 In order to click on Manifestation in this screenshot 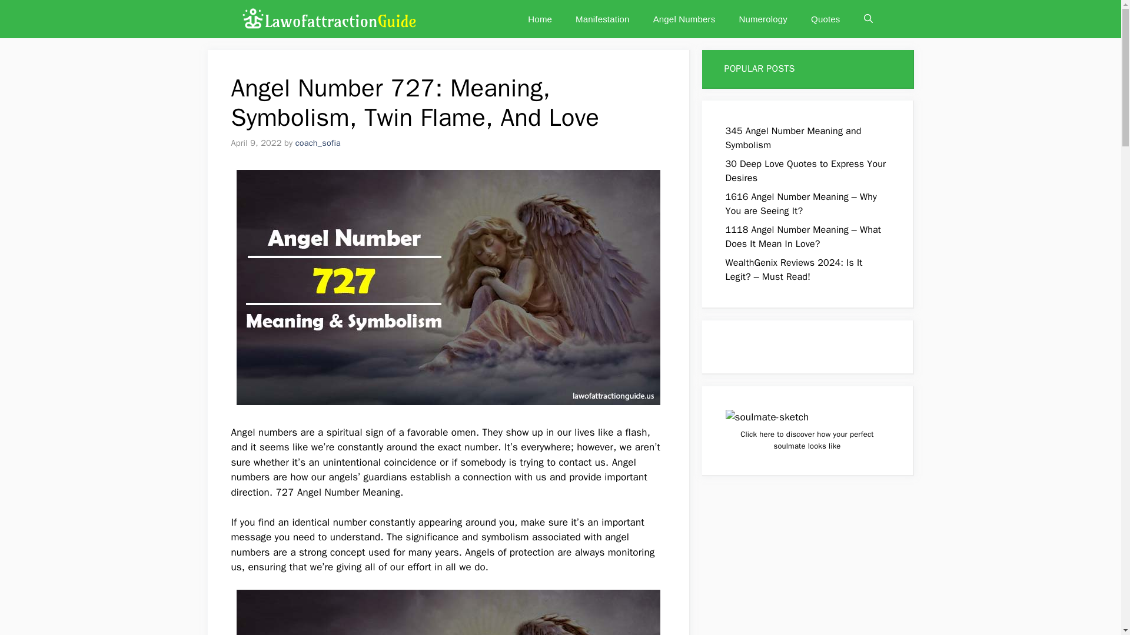, I will do `click(603, 19)`.